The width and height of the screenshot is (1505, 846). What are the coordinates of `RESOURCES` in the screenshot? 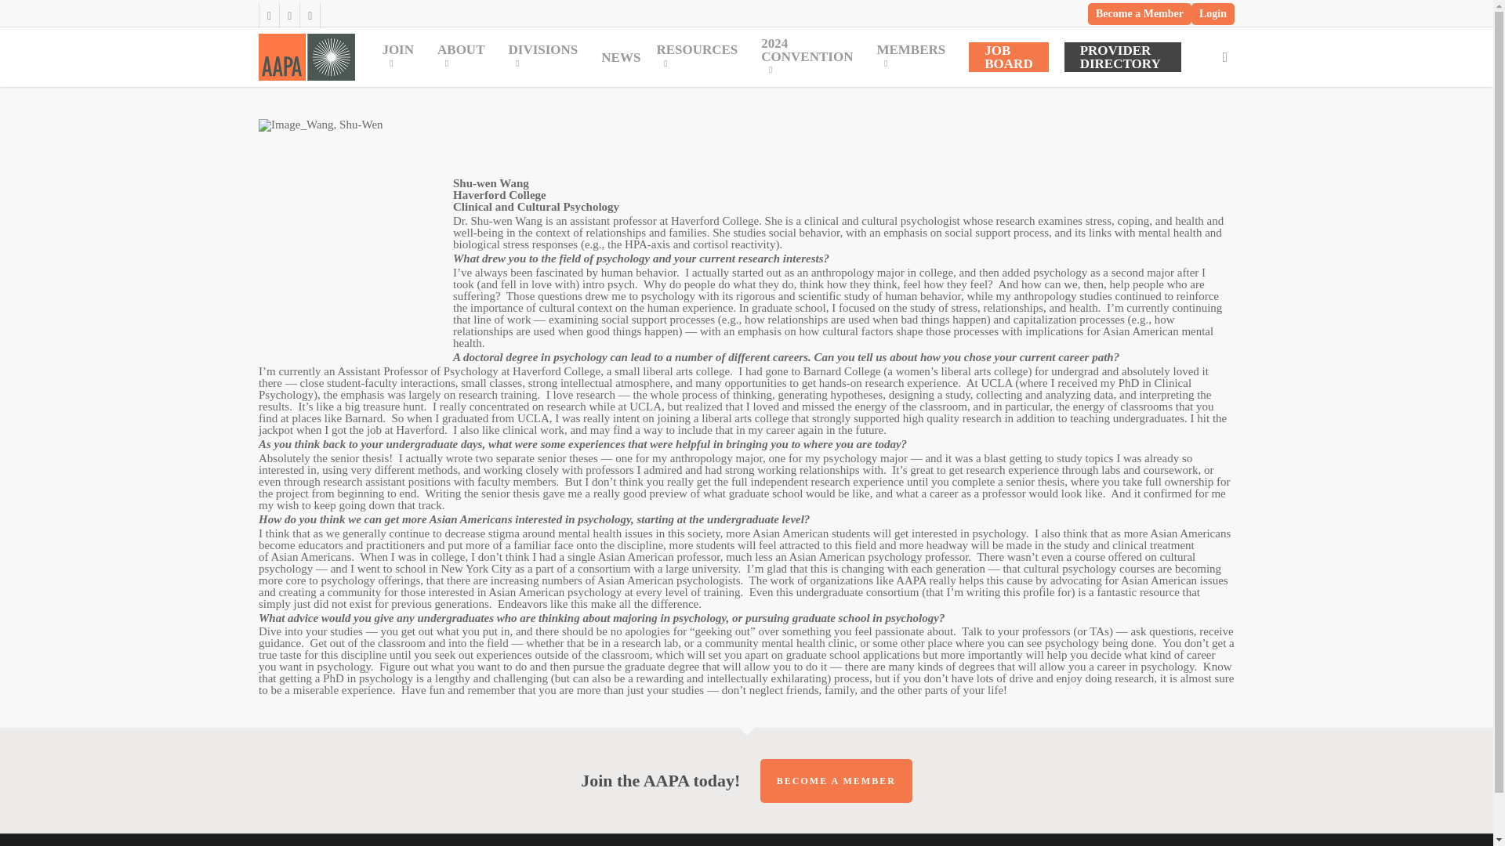 It's located at (701, 56).